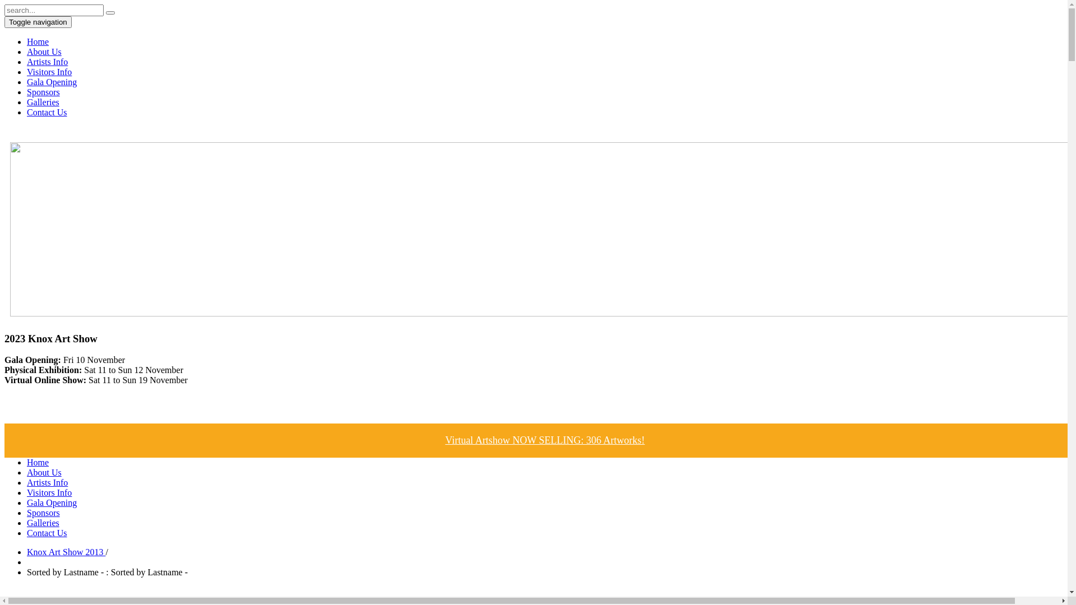 The width and height of the screenshot is (1076, 605). I want to click on Artists Info, so click(47, 62).